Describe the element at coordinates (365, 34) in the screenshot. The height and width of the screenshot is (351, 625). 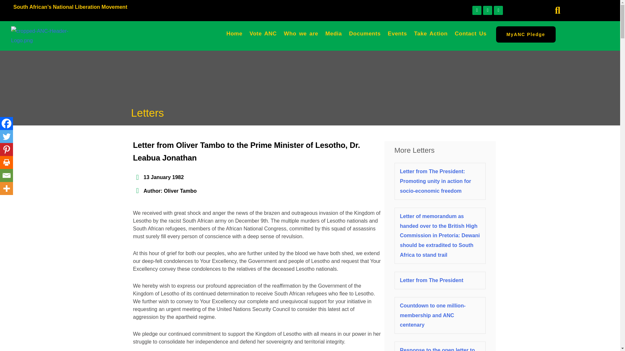
I see `Documents` at that location.